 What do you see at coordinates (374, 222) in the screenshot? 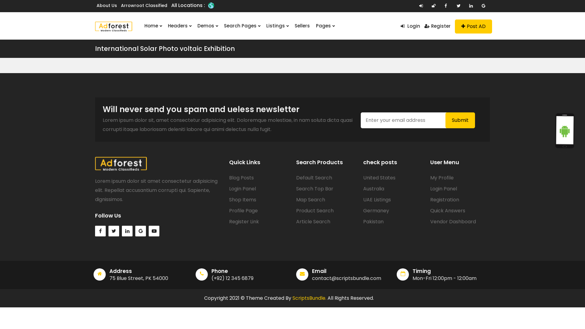
I see `Pakistan` at bounding box center [374, 222].